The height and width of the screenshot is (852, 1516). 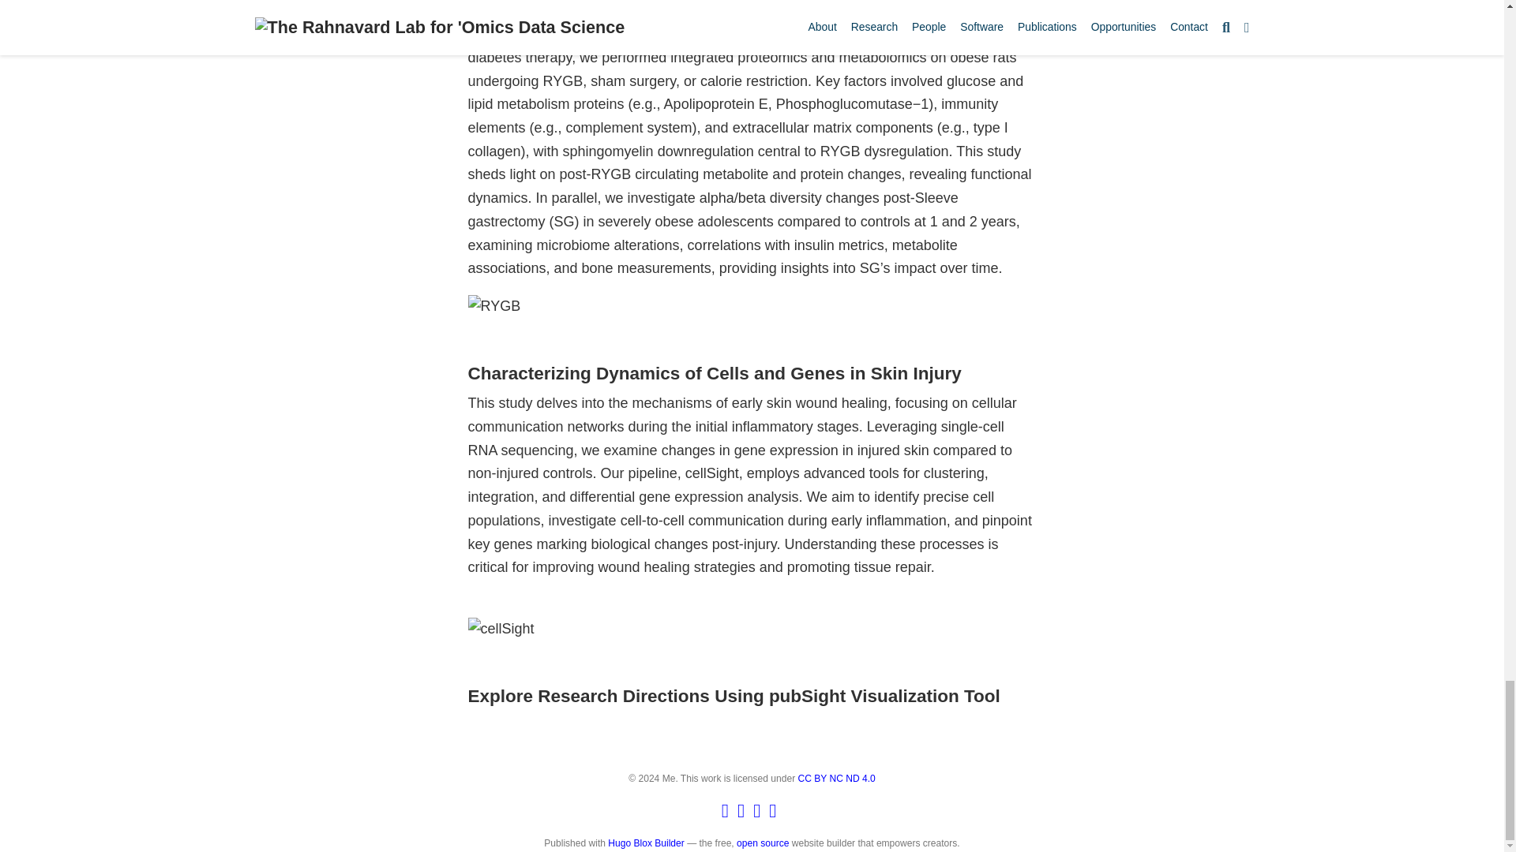 What do you see at coordinates (763, 843) in the screenshot?
I see `open source` at bounding box center [763, 843].